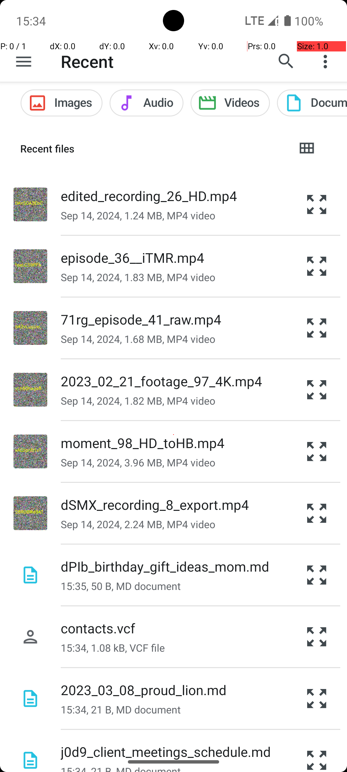 The width and height of the screenshot is (347, 772). Describe the element at coordinates (317, 266) in the screenshot. I see `Preview the file episode_36__iTMR.mp4` at that location.